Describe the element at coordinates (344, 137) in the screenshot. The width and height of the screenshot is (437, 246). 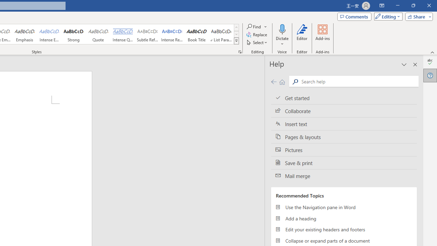
I see `Pages & layouts` at that location.